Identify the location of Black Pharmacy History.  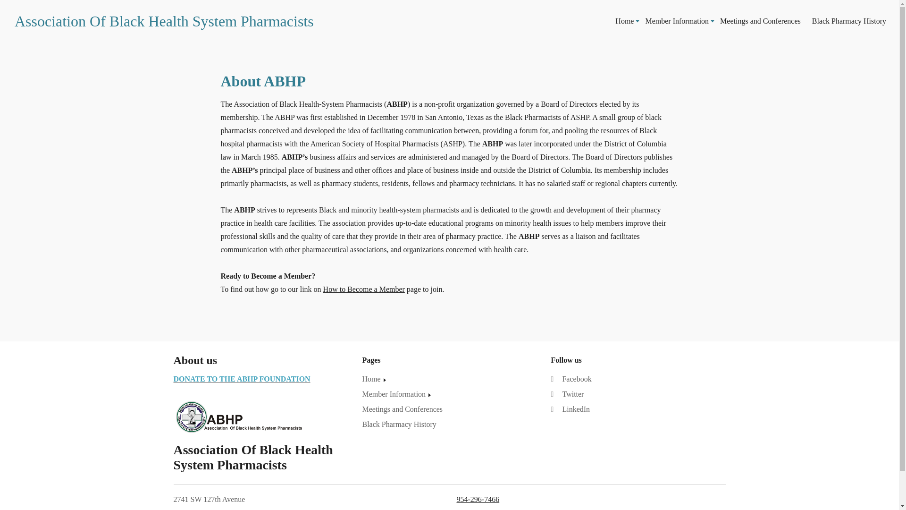
(848, 21).